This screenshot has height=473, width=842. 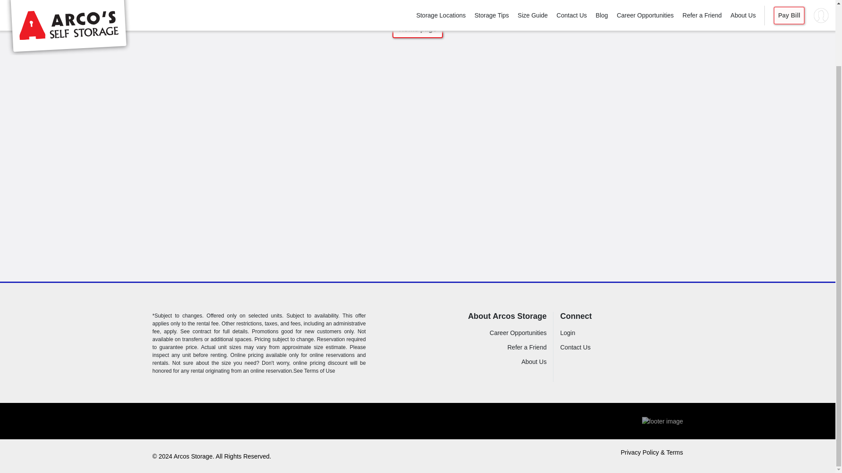 What do you see at coordinates (518, 332) in the screenshot?
I see `Career Opportunities` at bounding box center [518, 332].